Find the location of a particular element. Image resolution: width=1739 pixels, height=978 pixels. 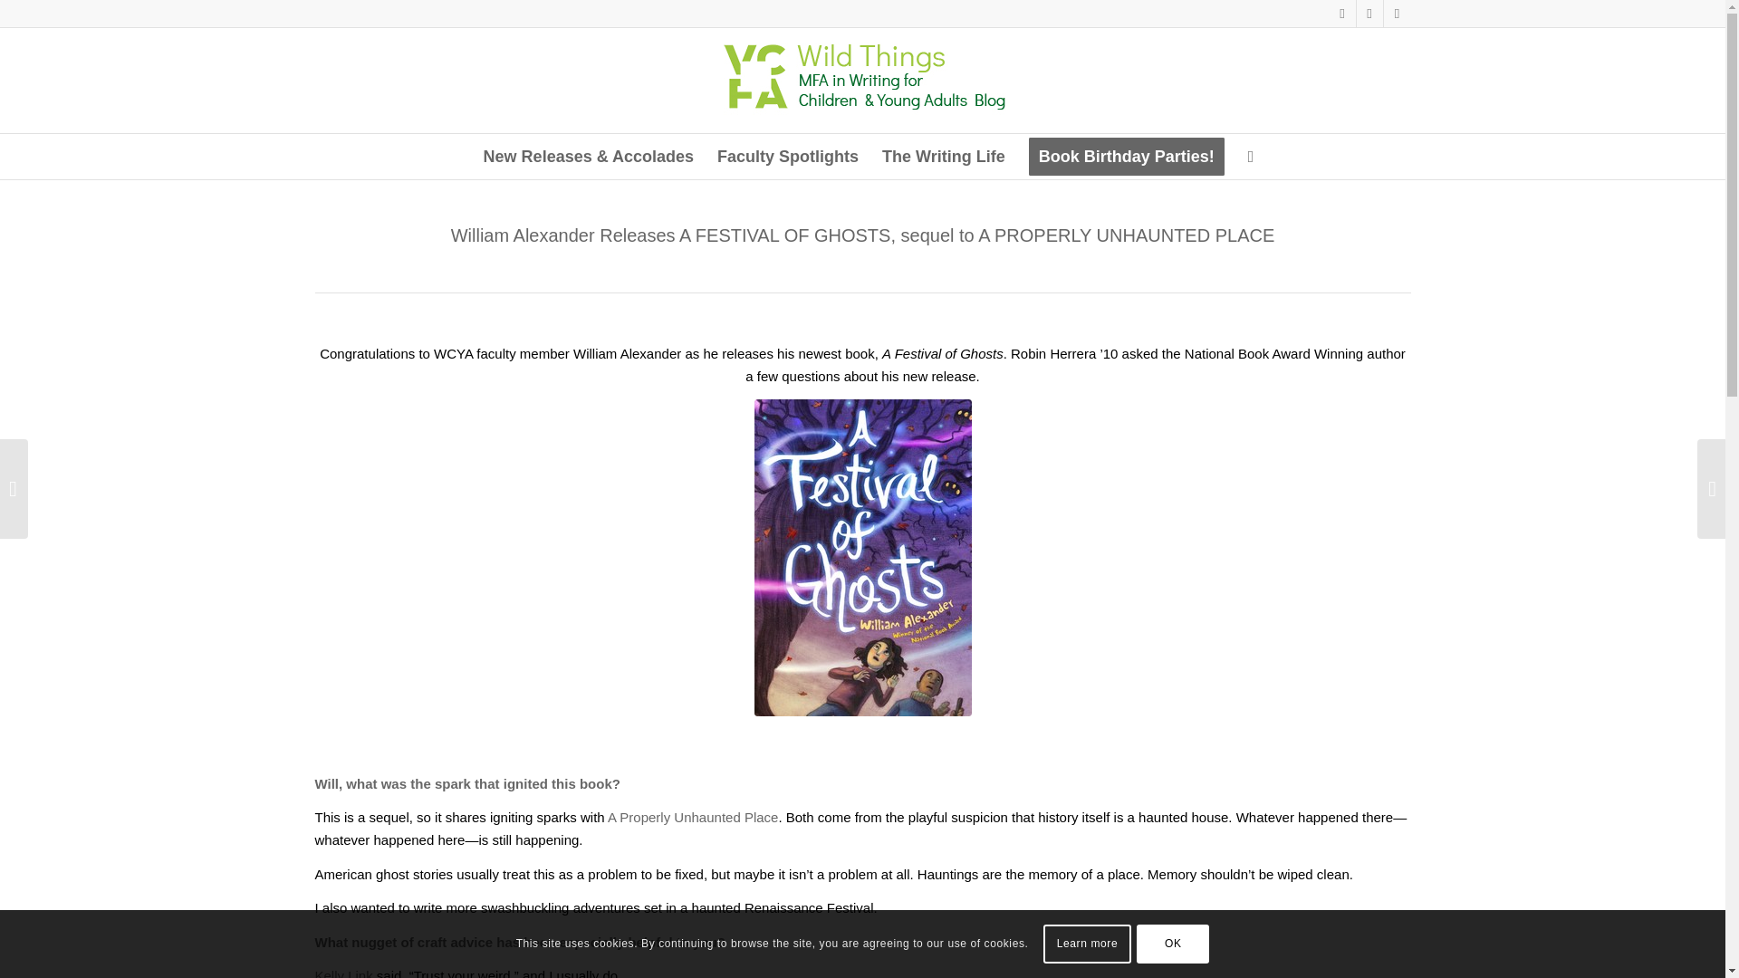

A Properly Unhaunted Place is located at coordinates (692, 817).